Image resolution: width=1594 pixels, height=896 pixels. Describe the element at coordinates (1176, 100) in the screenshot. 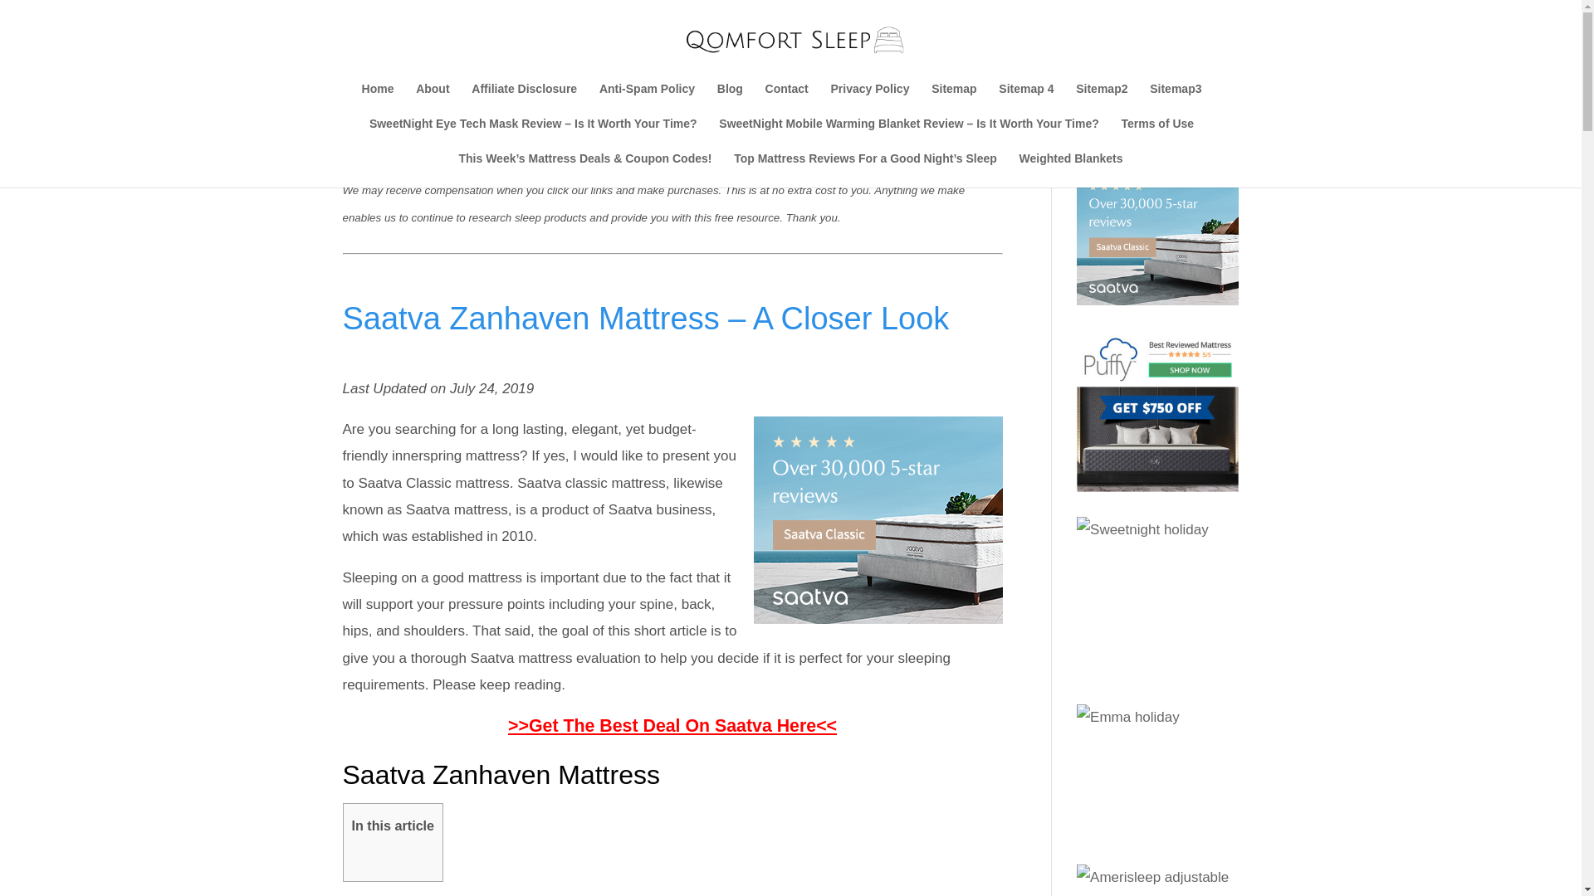

I see `Sitemap3` at that location.